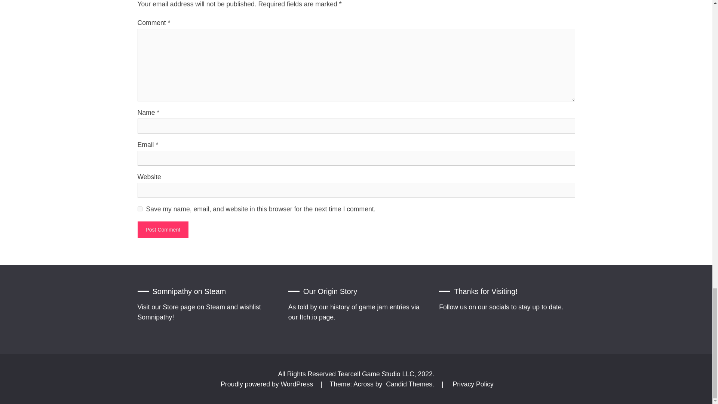 Image resolution: width=718 pixels, height=404 pixels. Describe the element at coordinates (140, 209) in the screenshot. I see `yes` at that location.